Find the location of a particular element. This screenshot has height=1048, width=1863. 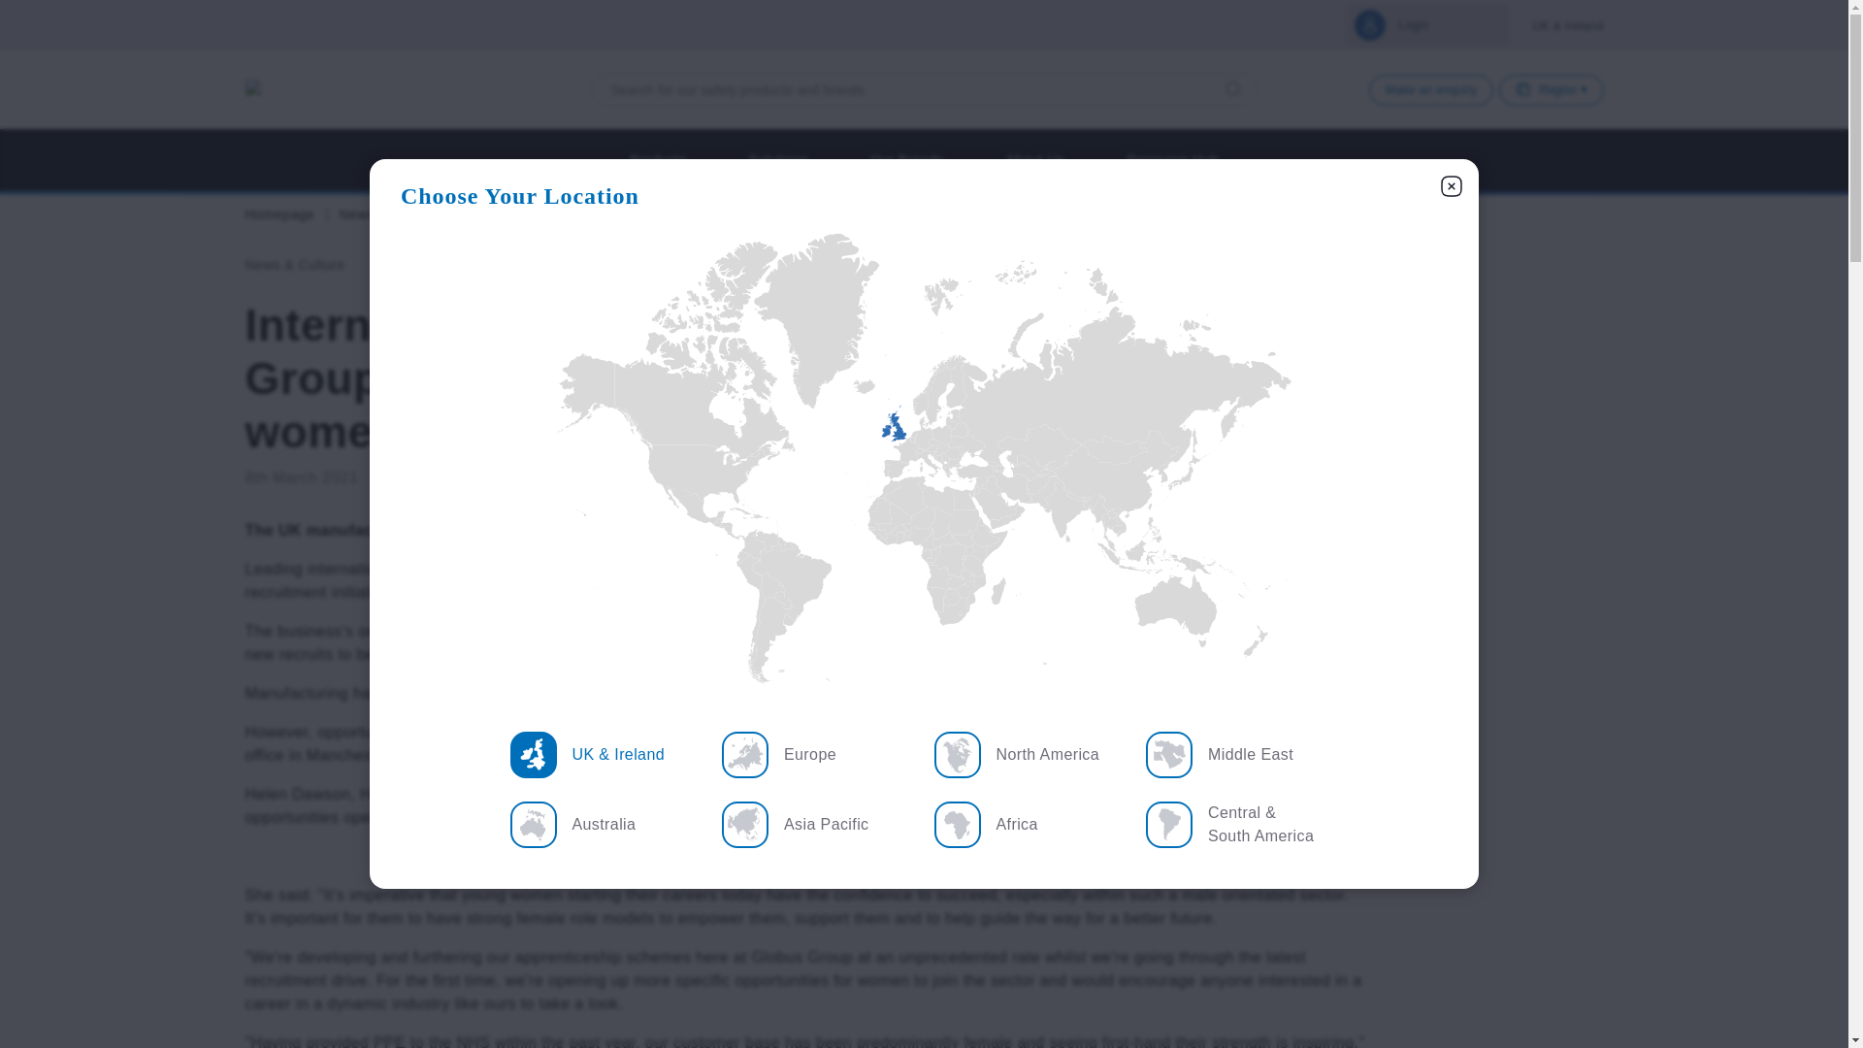

Estonia is located at coordinates (953, 413).